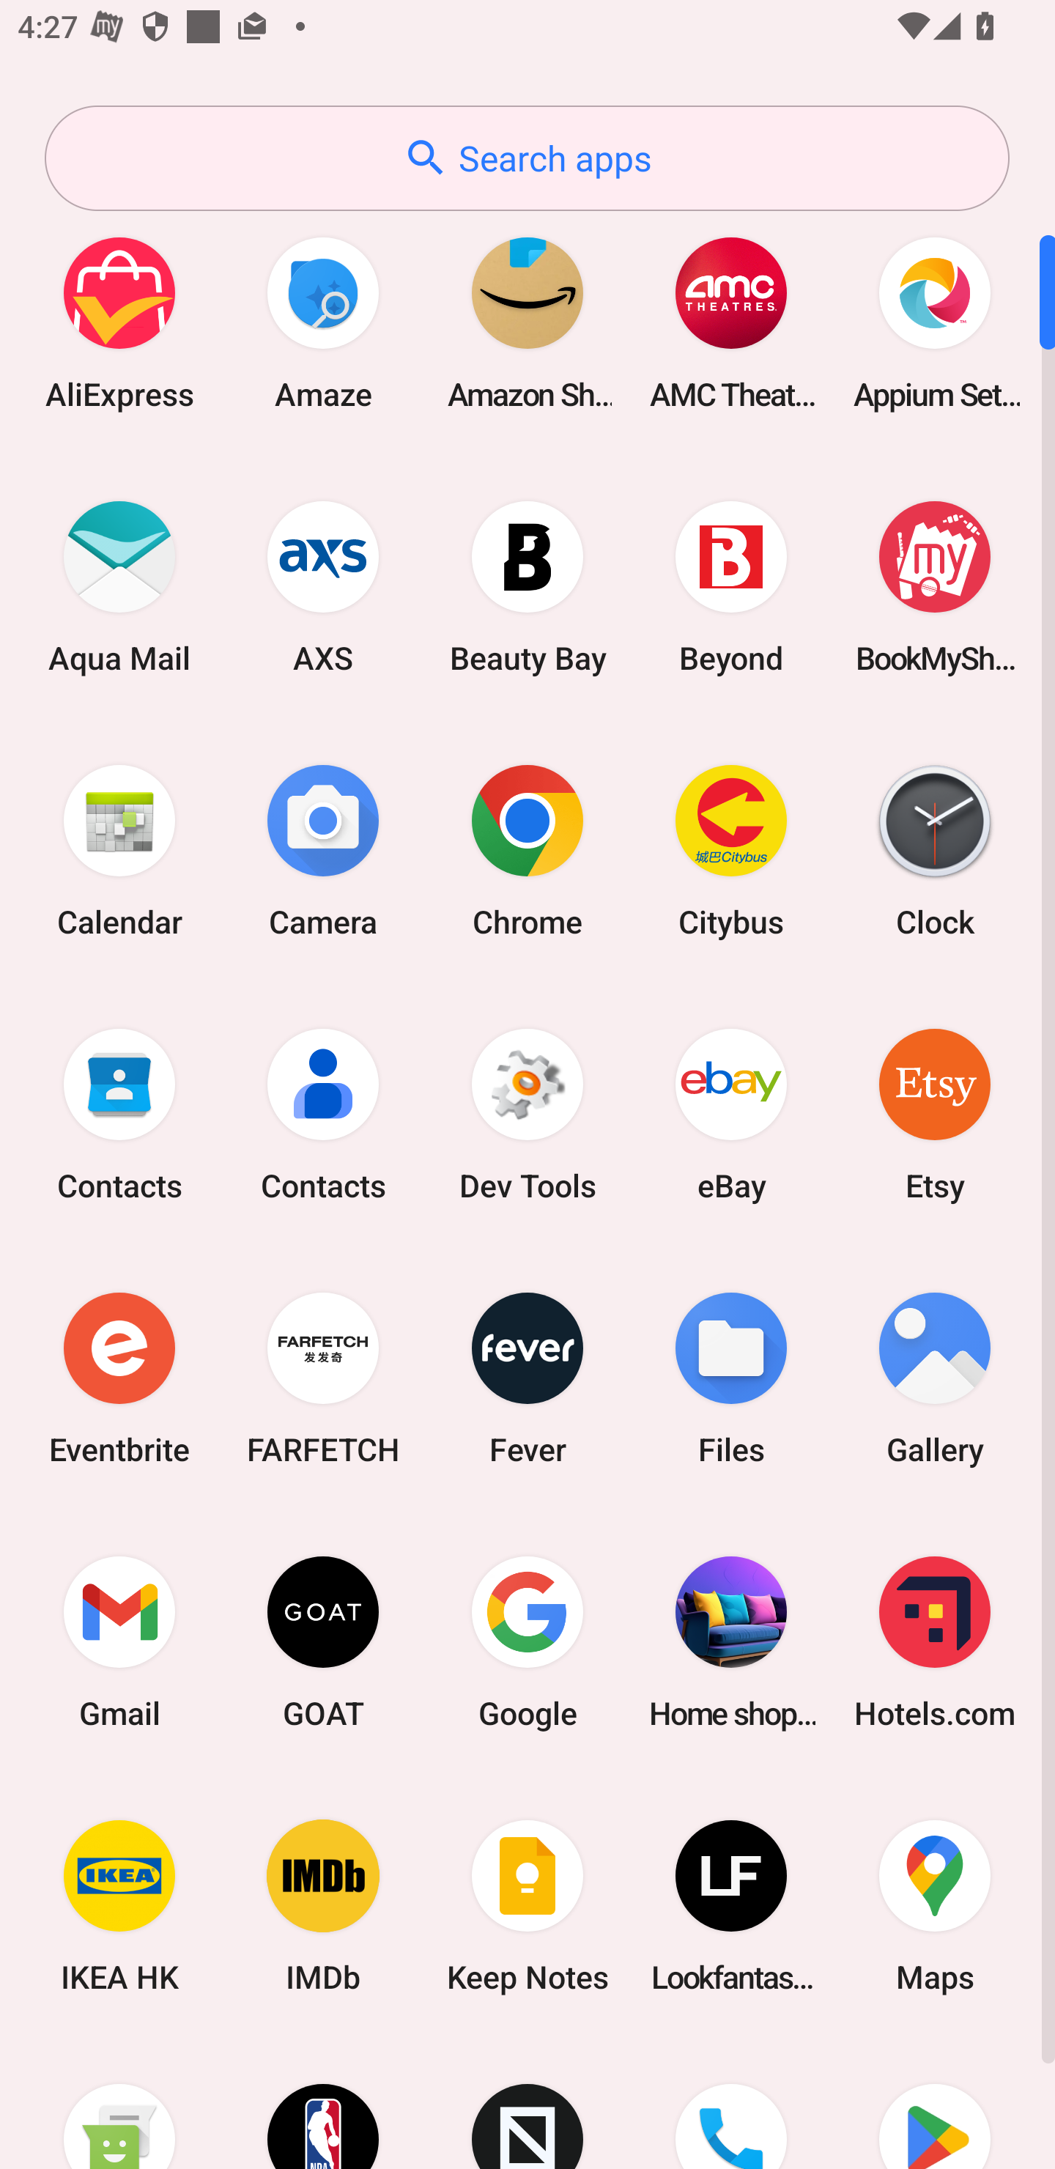 The width and height of the screenshot is (1055, 2169). What do you see at coordinates (935, 1114) in the screenshot?
I see `Etsy` at bounding box center [935, 1114].